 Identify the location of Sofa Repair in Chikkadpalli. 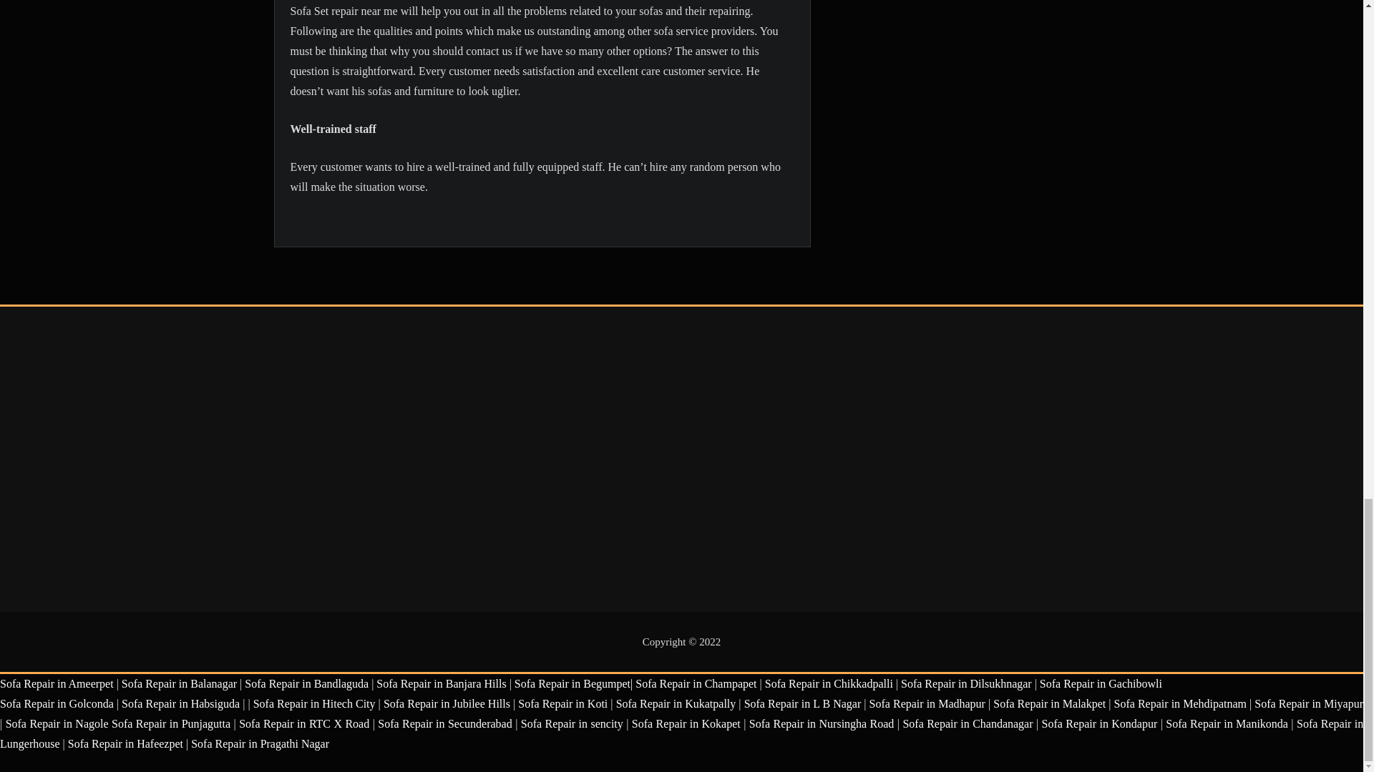
(829, 683).